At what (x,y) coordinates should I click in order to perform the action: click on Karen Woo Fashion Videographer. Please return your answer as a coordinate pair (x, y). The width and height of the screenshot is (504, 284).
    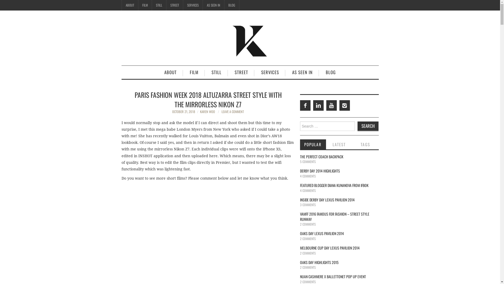
    Looking at the image, I should click on (250, 40).